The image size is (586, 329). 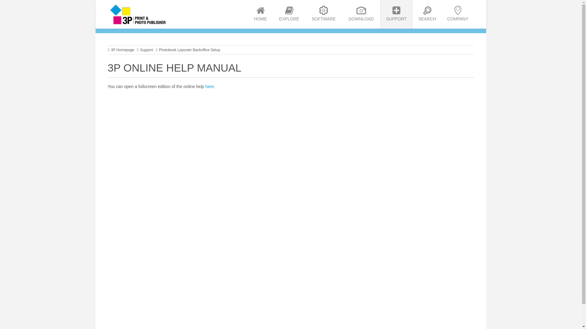 What do you see at coordinates (324, 14) in the screenshot?
I see `SOFTWARE` at bounding box center [324, 14].